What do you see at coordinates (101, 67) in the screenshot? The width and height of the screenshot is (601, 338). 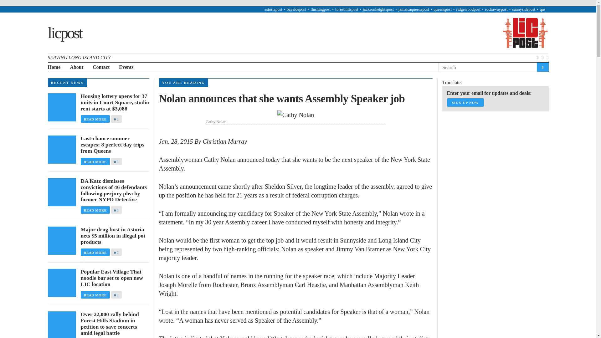 I see `Contact` at bounding box center [101, 67].